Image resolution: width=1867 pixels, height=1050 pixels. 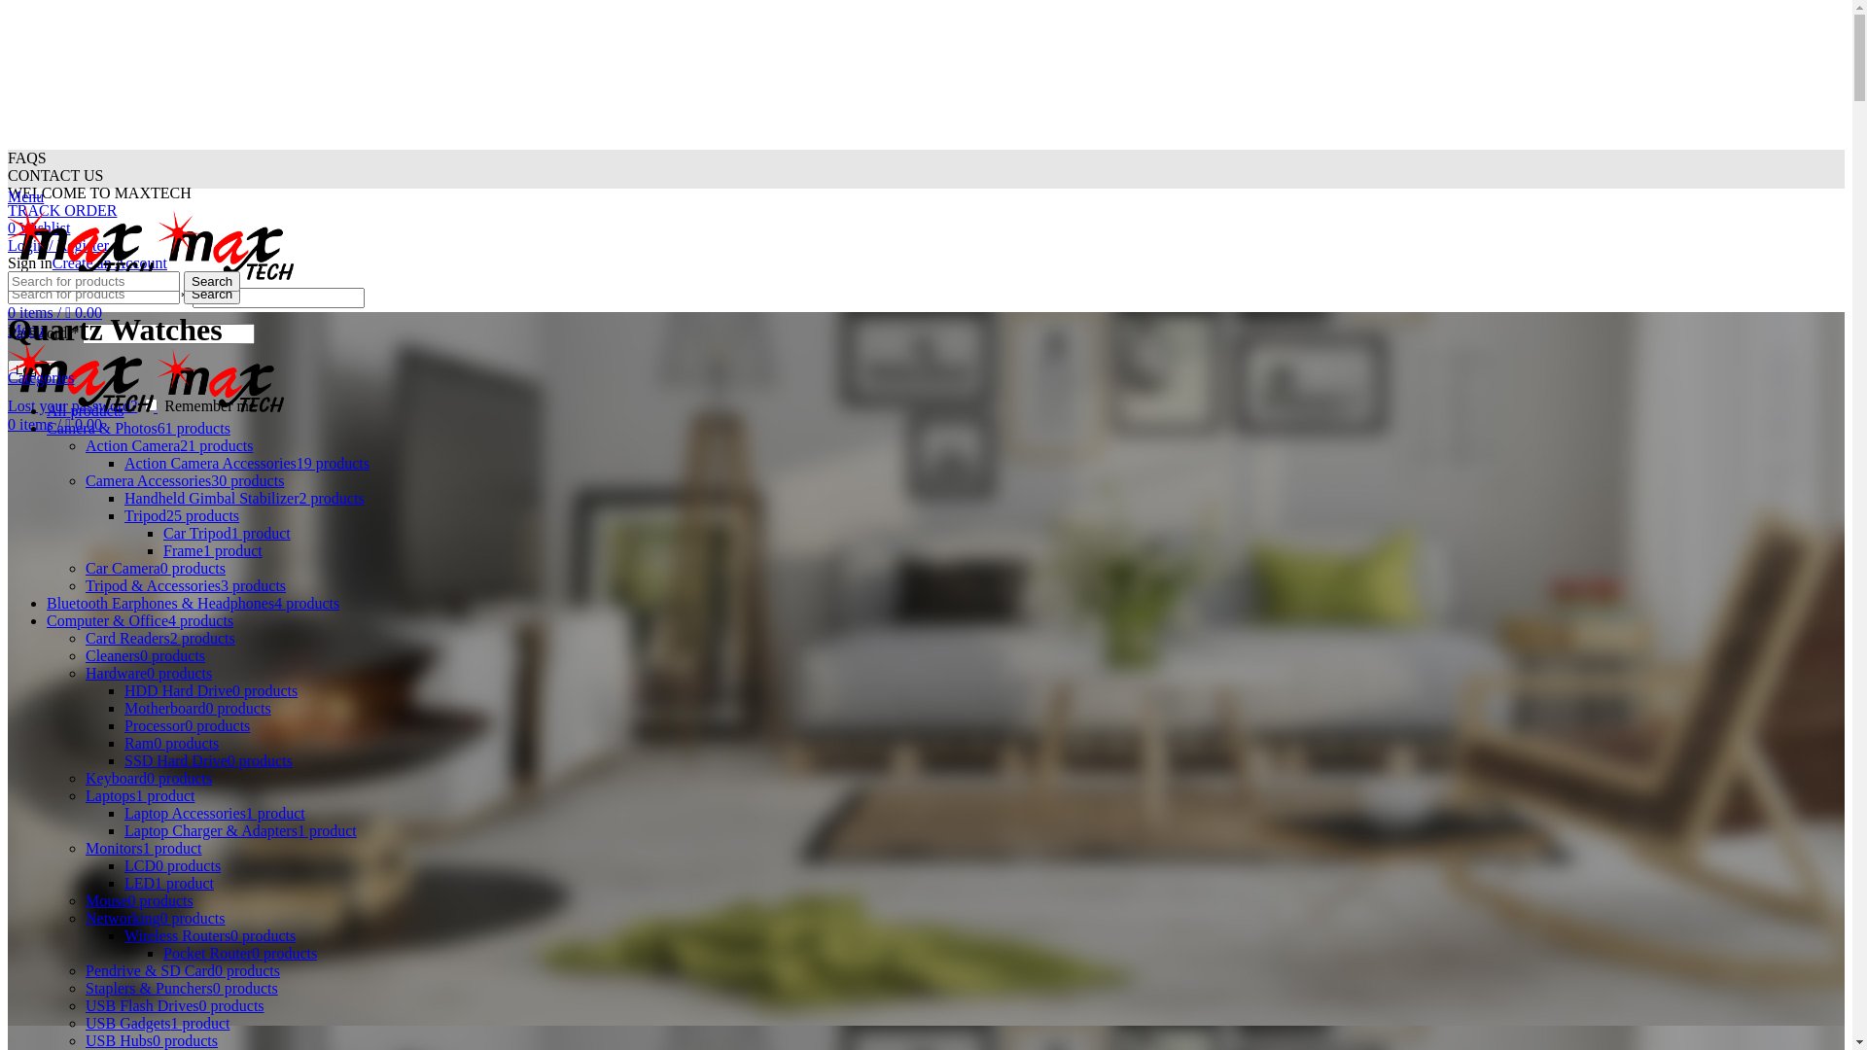 What do you see at coordinates (149, 778) in the screenshot?
I see `Keyboard0 products` at bounding box center [149, 778].